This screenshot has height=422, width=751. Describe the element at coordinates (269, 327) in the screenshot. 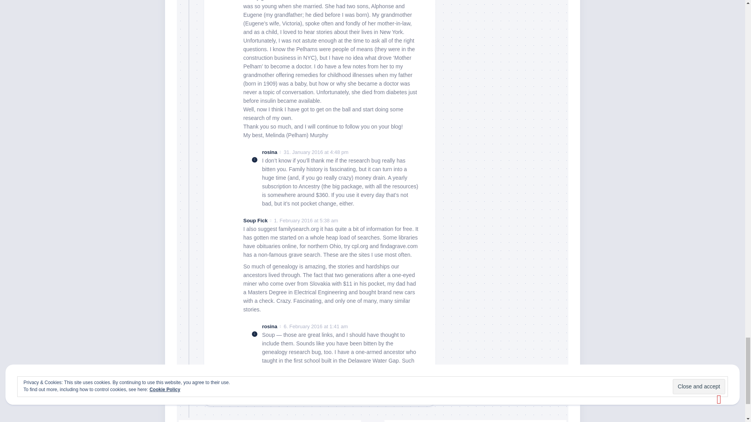

I see `rosina` at that location.